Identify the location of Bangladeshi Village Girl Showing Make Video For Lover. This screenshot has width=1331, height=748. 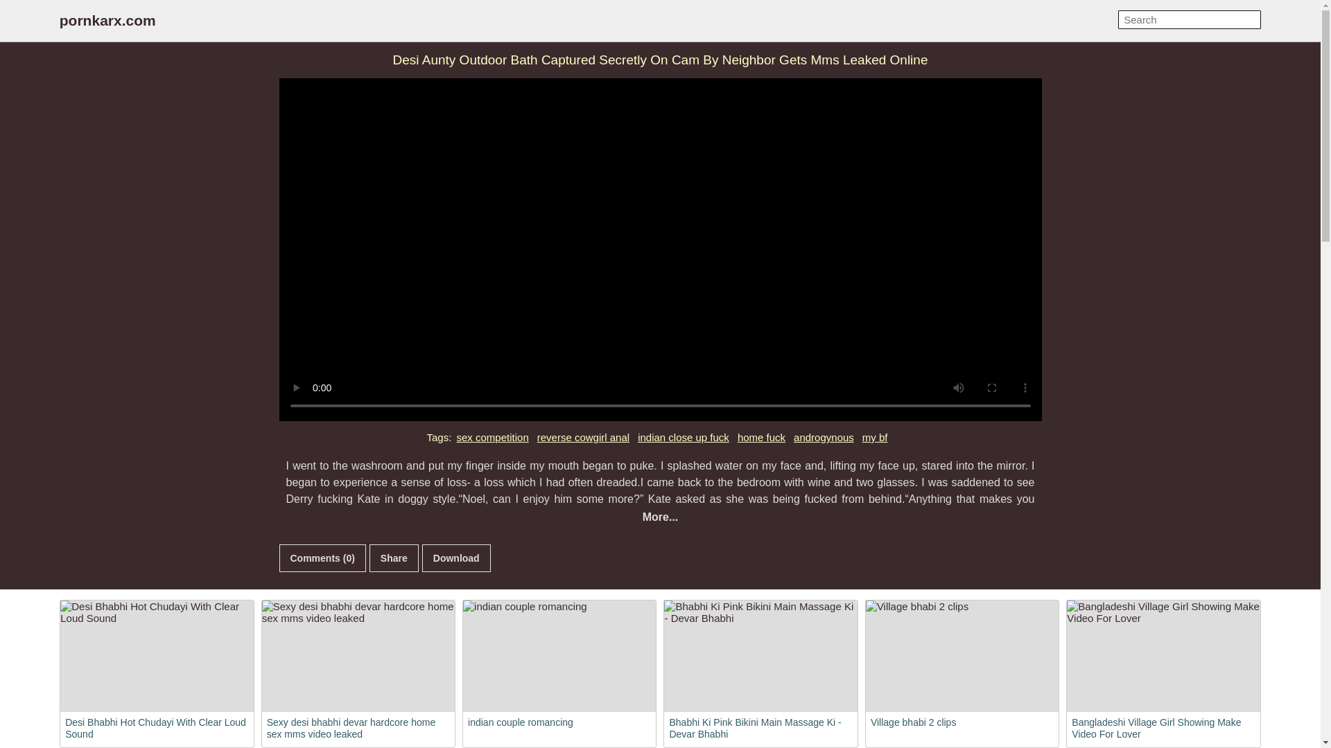
(1163, 657).